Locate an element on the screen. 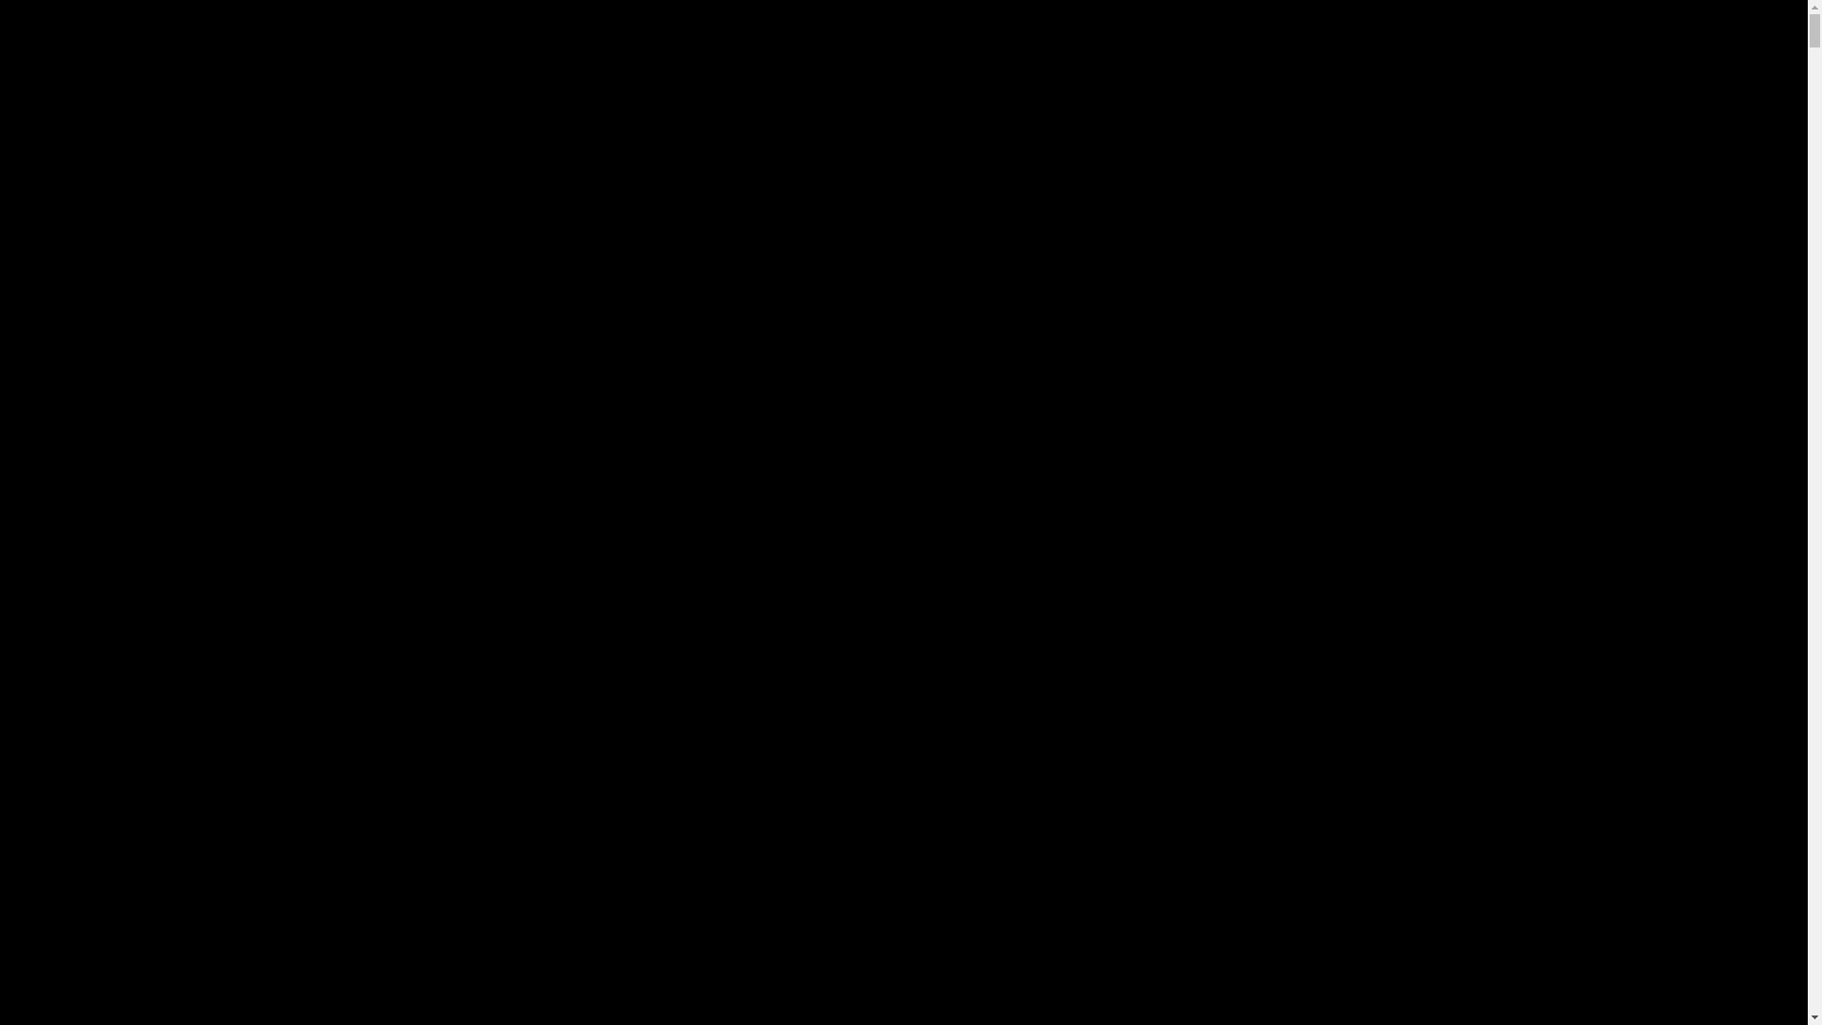 Image resolution: width=1822 pixels, height=1025 pixels. GALERIJ is located at coordinates (1223, 70).